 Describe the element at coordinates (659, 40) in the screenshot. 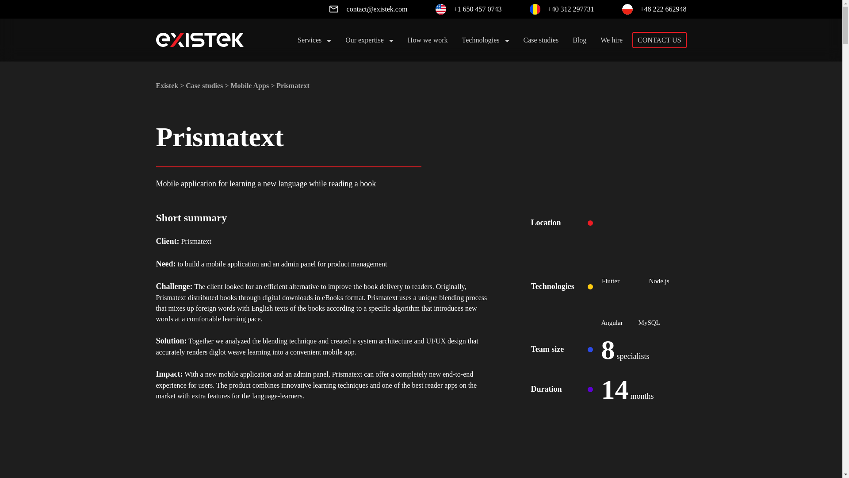

I see `CONTACT US` at that location.